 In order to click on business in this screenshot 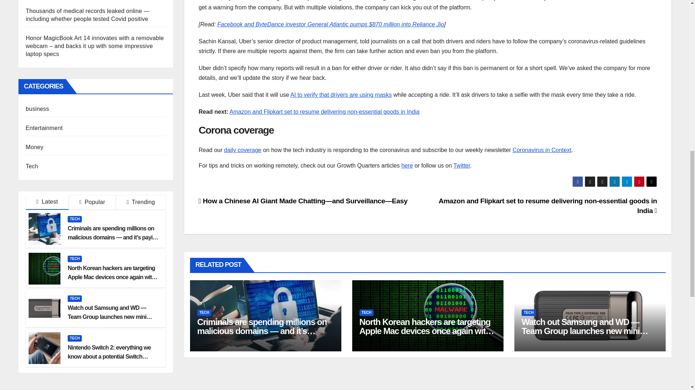, I will do `click(38, 108)`.